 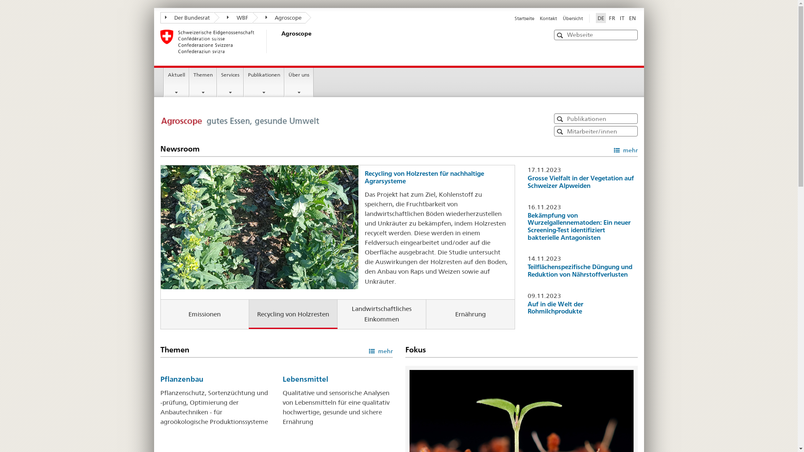 What do you see at coordinates (622, 18) in the screenshot?
I see `IT` at bounding box center [622, 18].